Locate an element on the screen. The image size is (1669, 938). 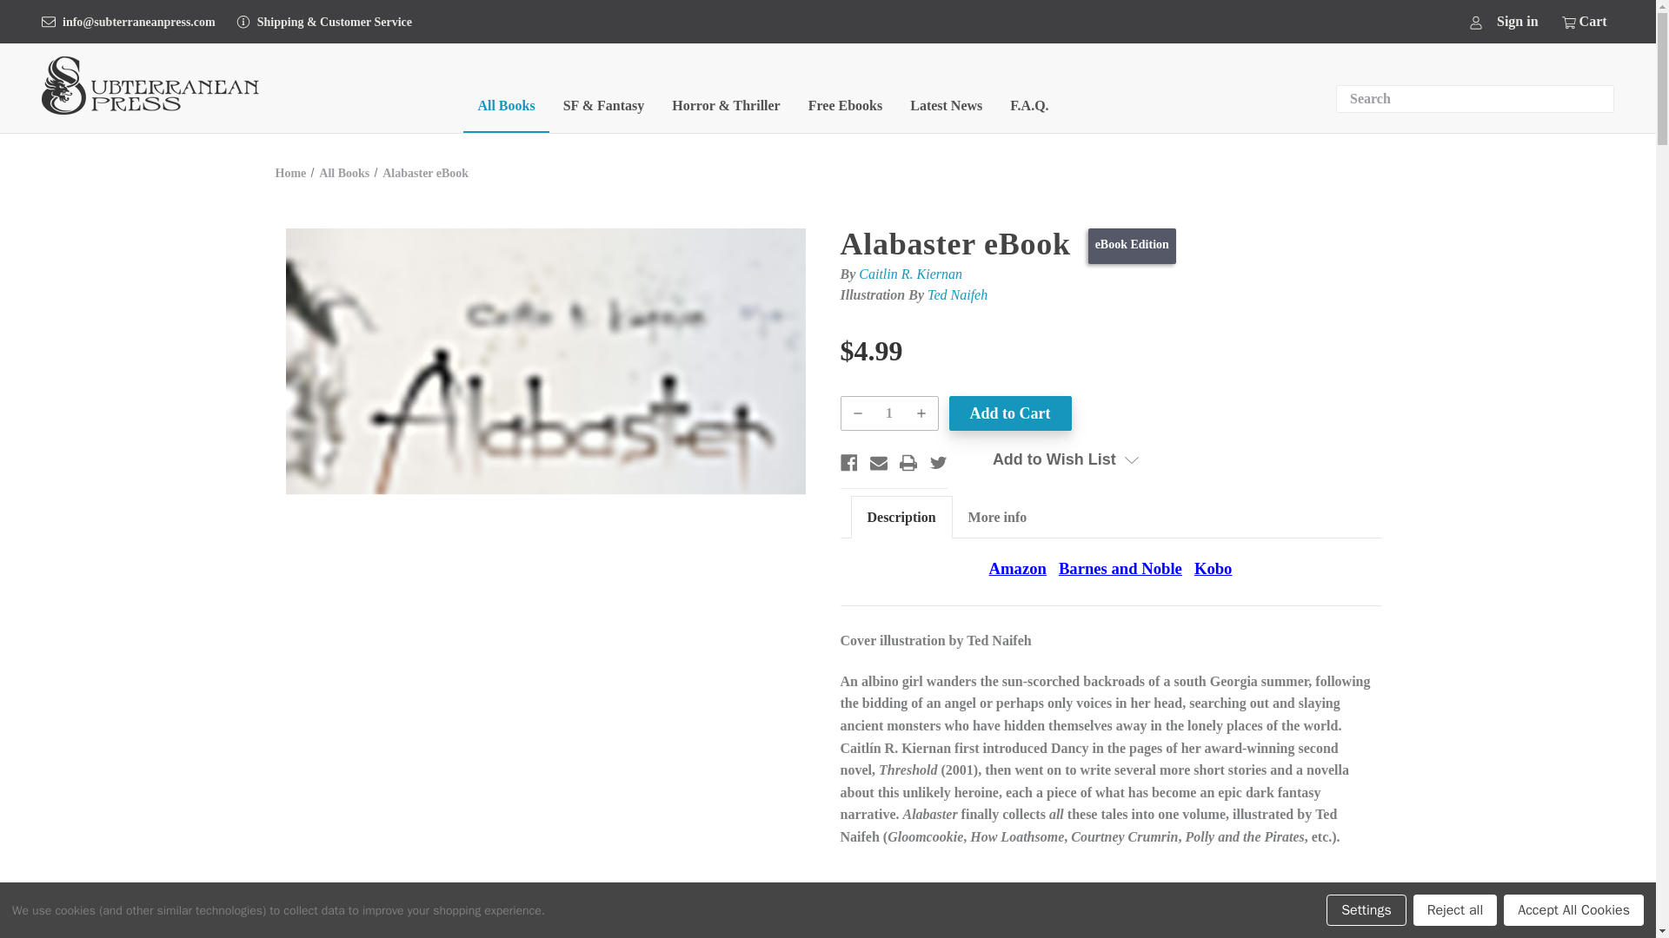
Home is located at coordinates (290, 174).